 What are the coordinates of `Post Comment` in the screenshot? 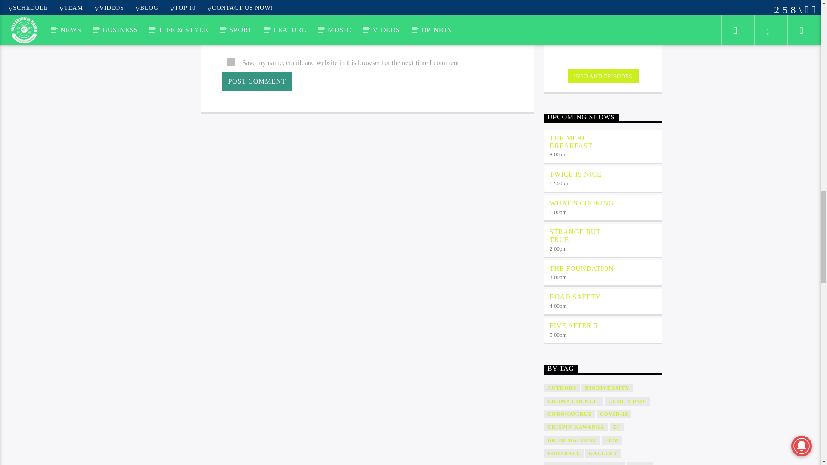 It's located at (257, 81).